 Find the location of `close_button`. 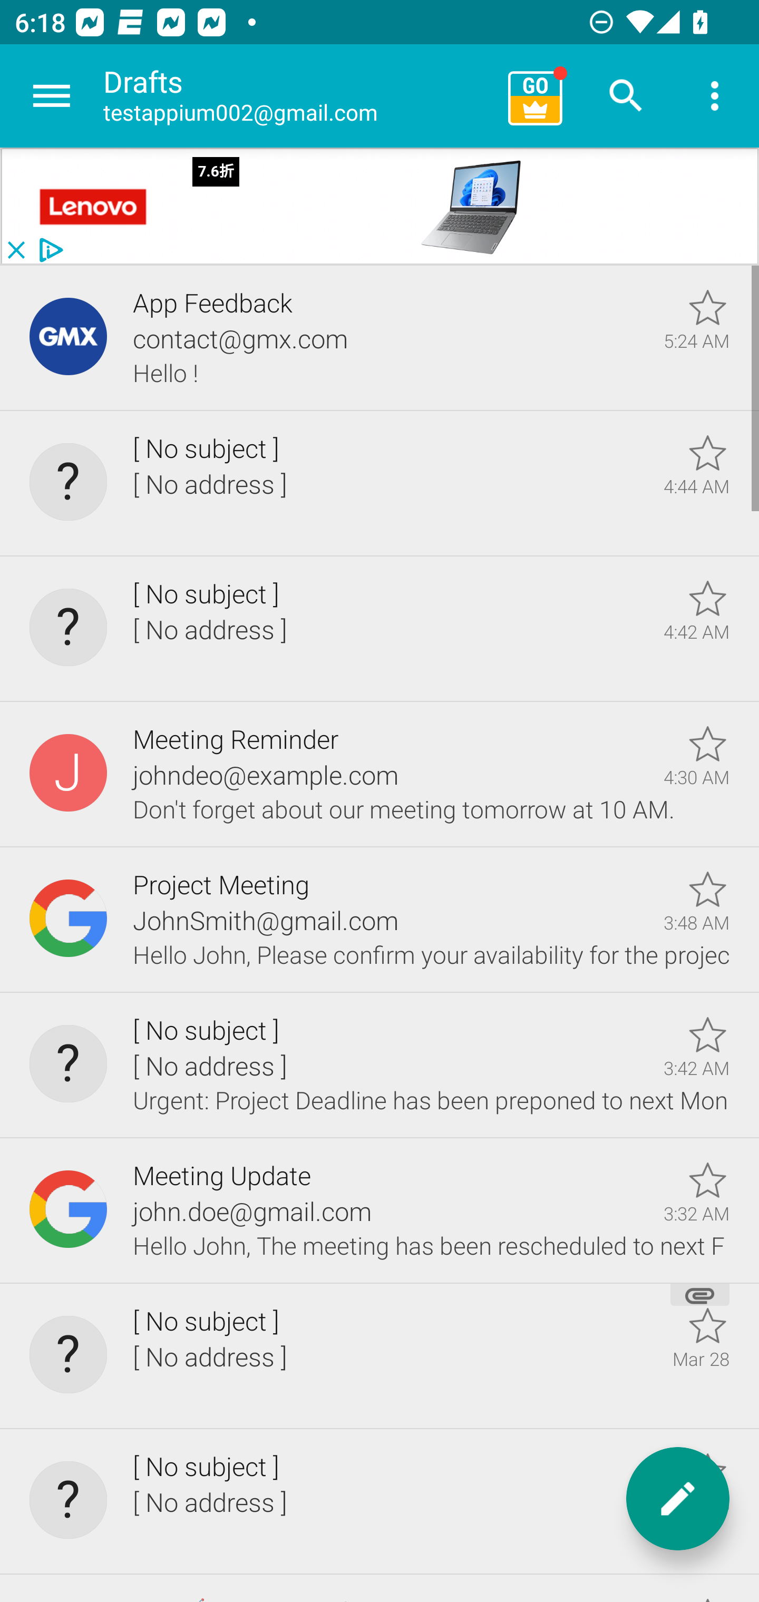

close_button is located at coordinates (15, 250).